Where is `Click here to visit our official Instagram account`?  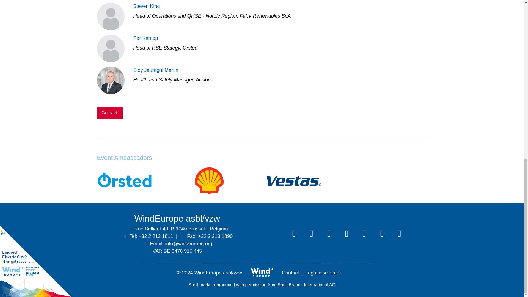 Click here to visit our official Instagram account is located at coordinates (399, 233).